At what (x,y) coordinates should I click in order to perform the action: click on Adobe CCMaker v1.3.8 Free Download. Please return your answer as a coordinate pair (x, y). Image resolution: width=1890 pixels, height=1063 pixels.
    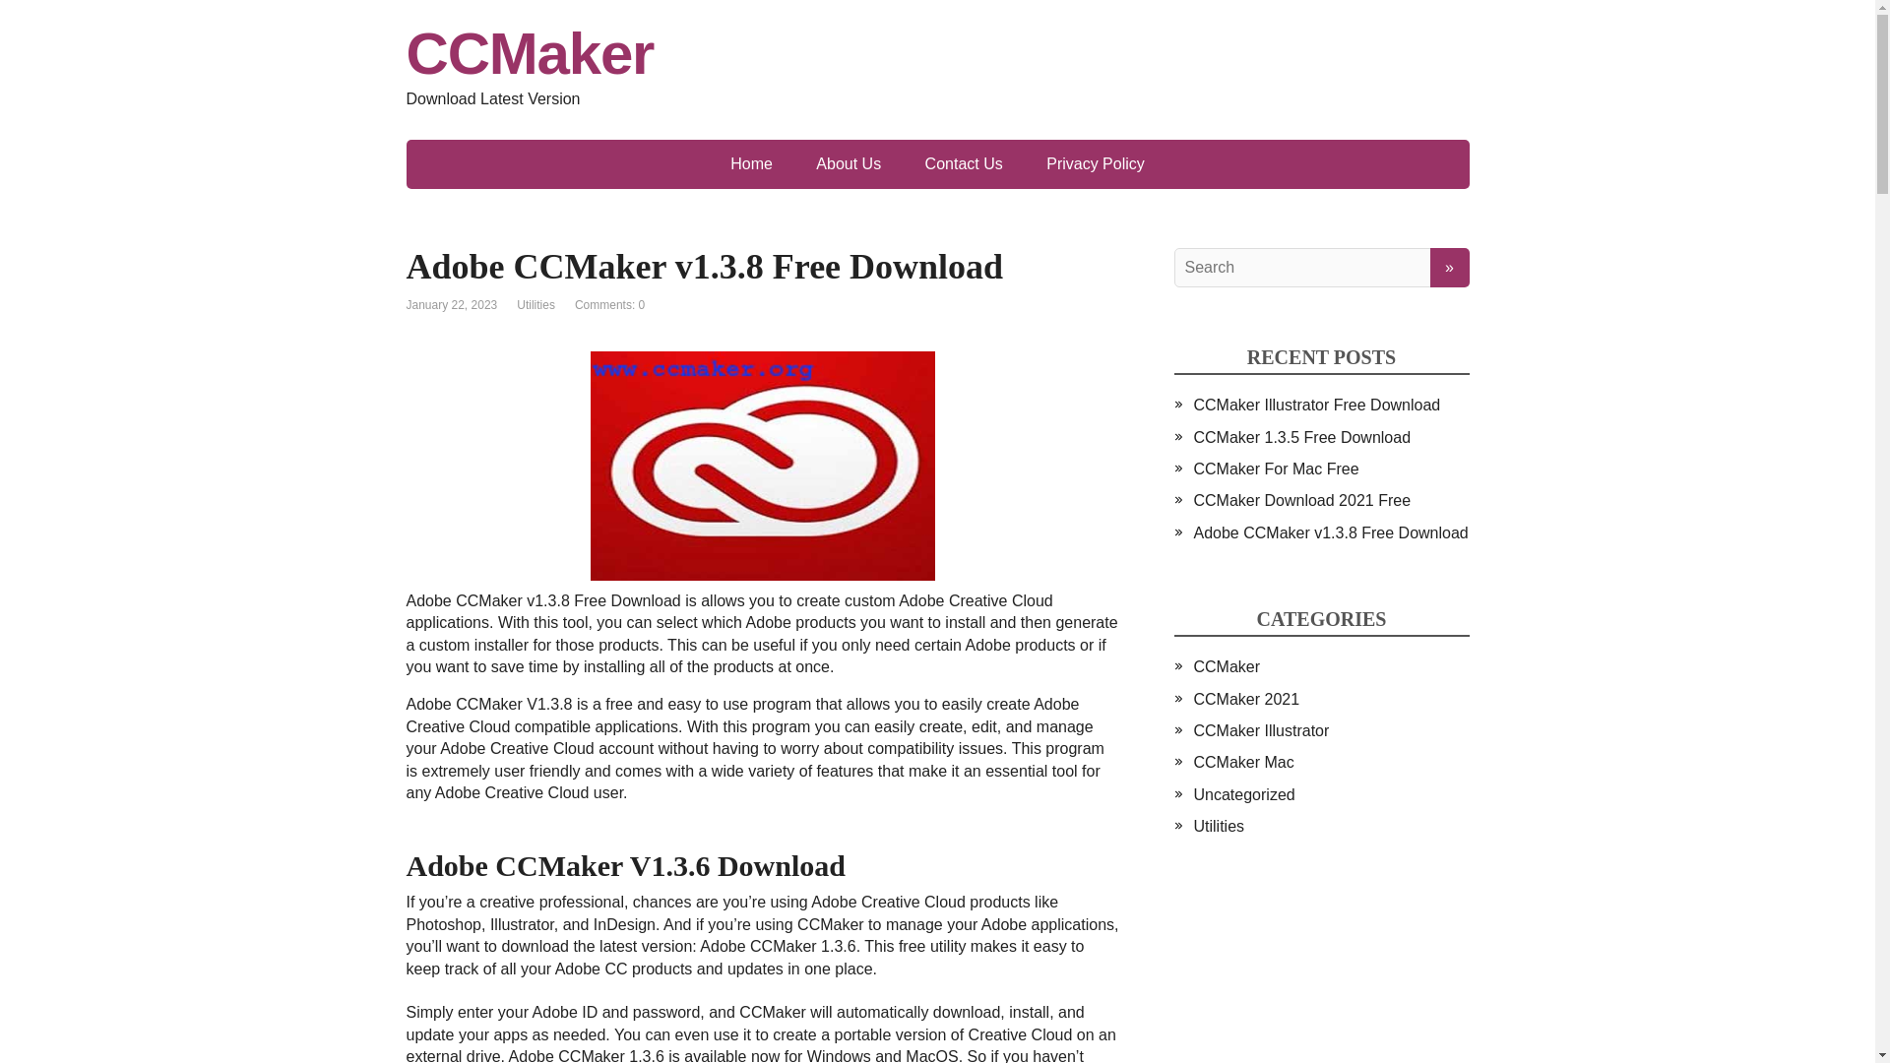
    Looking at the image, I should click on (1330, 532).